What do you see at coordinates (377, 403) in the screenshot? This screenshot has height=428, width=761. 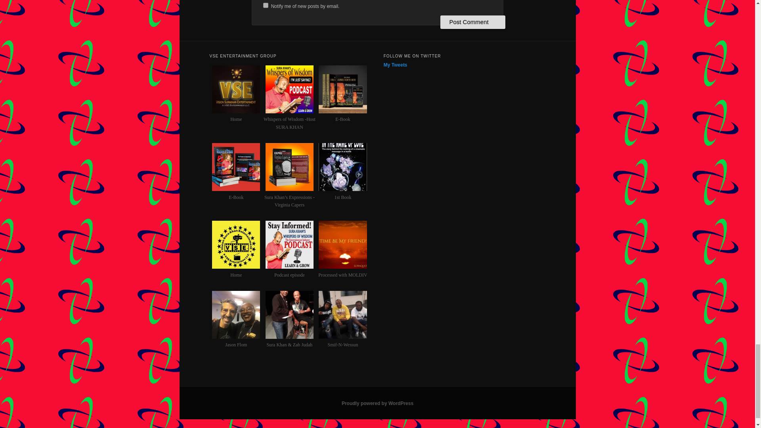 I see `Semantic Personal Publishing Platform` at bounding box center [377, 403].